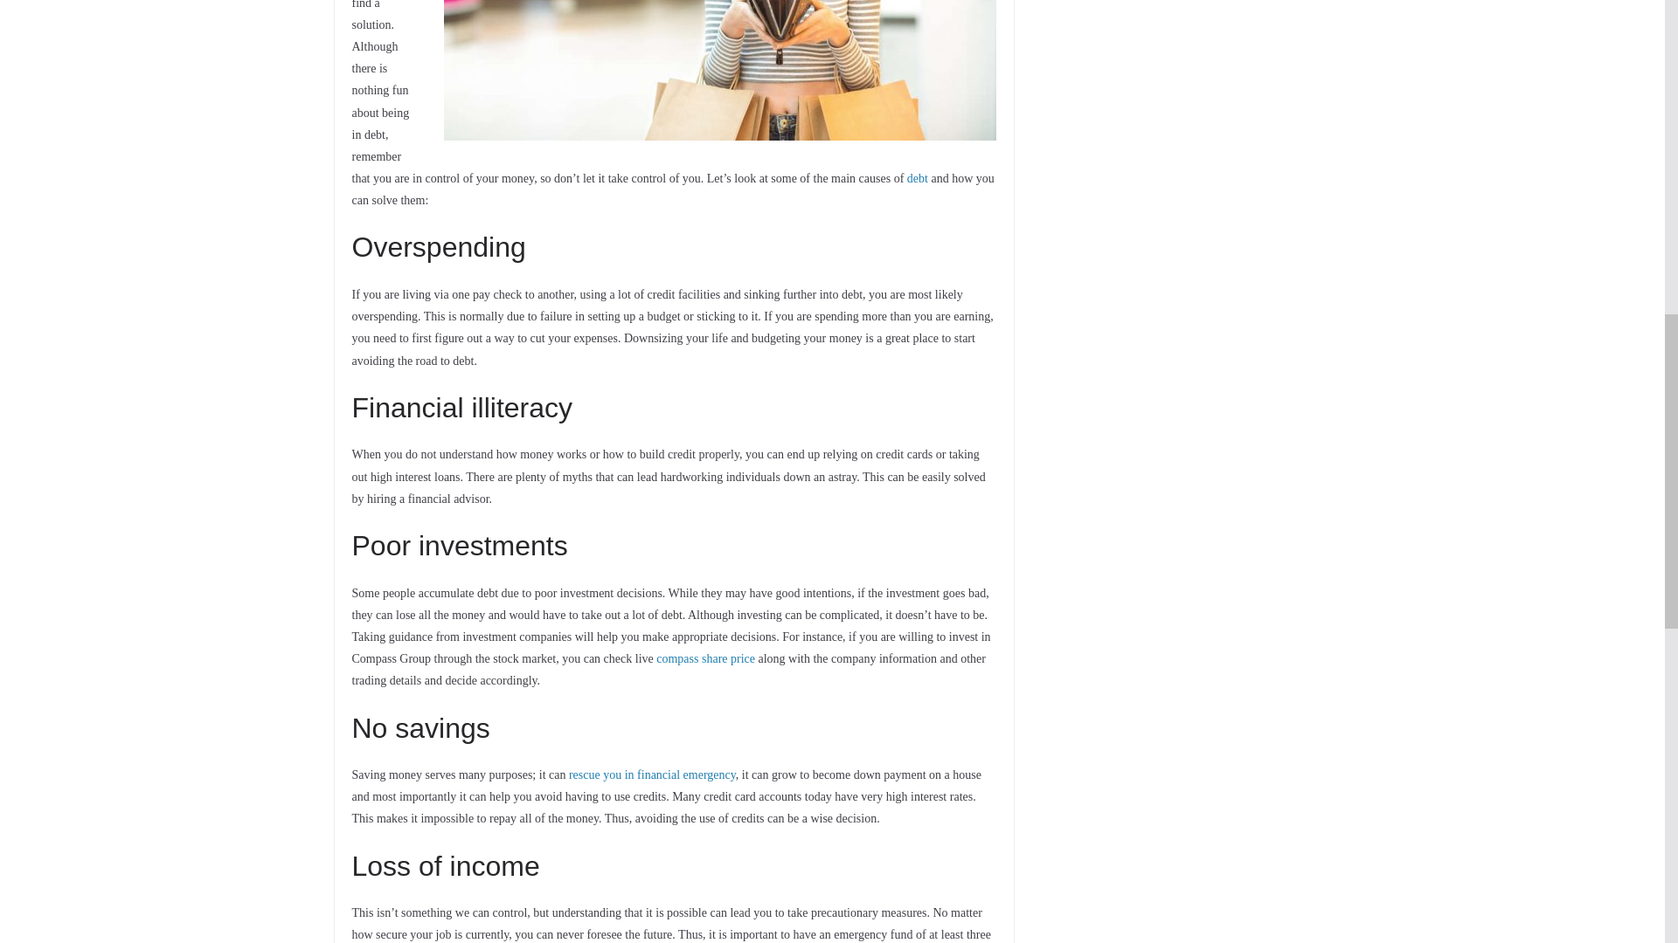 The image size is (1678, 943). I want to click on compass share price, so click(705, 658).